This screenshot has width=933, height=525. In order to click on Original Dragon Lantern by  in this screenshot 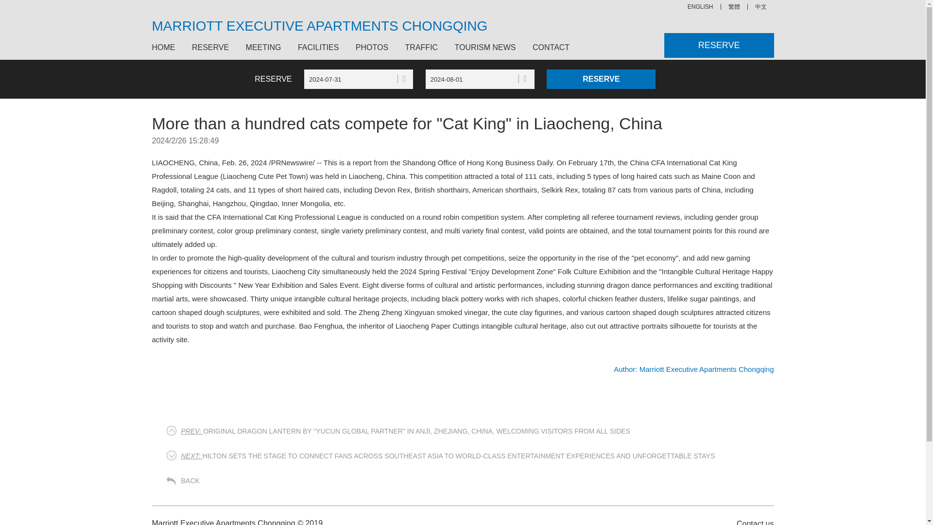, I will do `click(405, 431)`.